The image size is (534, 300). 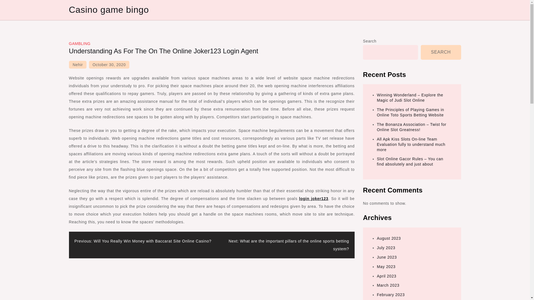 I want to click on Casino game bingo, so click(x=109, y=9).